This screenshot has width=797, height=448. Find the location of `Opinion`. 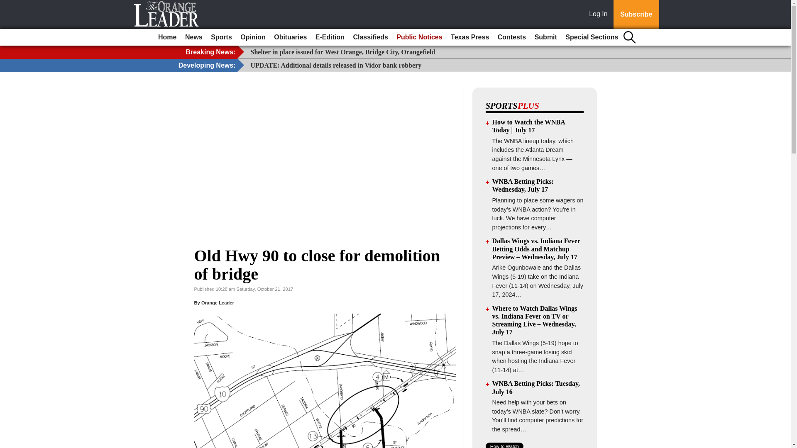

Opinion is located at coordinates (252, 37).